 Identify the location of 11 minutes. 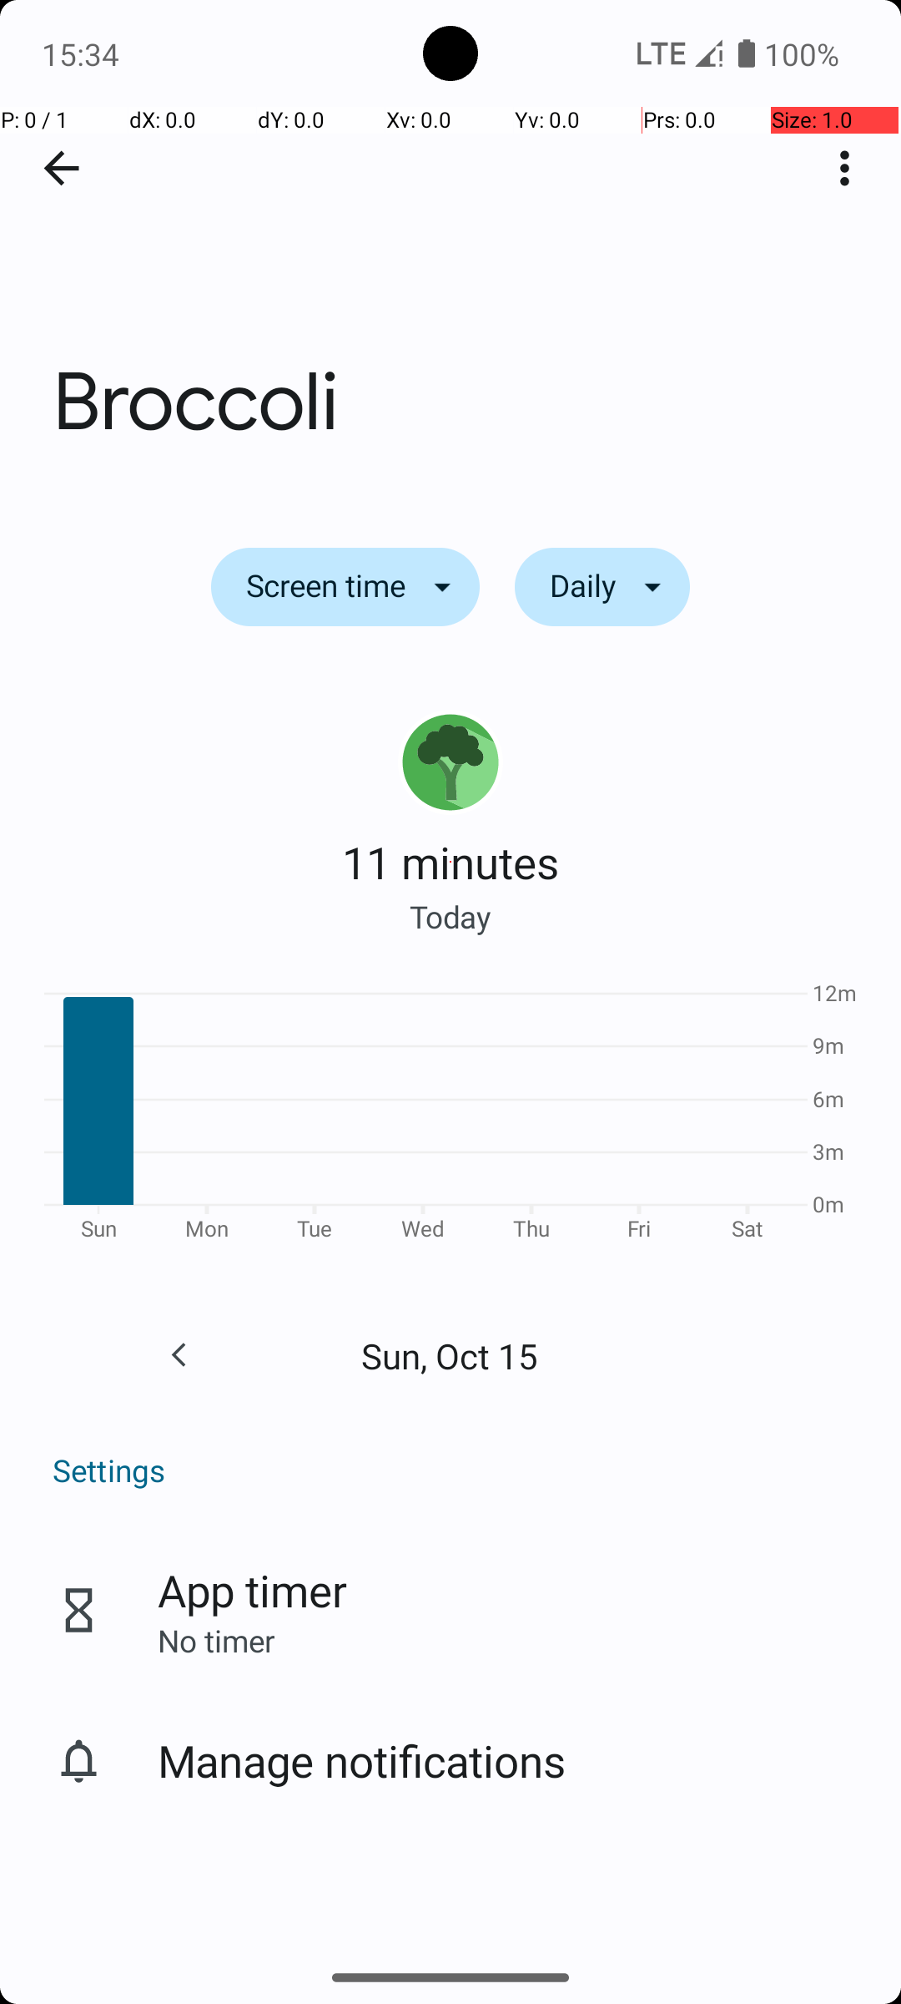
(450, 862).